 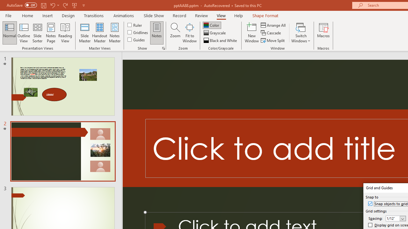 What do you see at coordinates (323, 32) in the screenshot?
I see `Macros` at bounding box center [323, 32].